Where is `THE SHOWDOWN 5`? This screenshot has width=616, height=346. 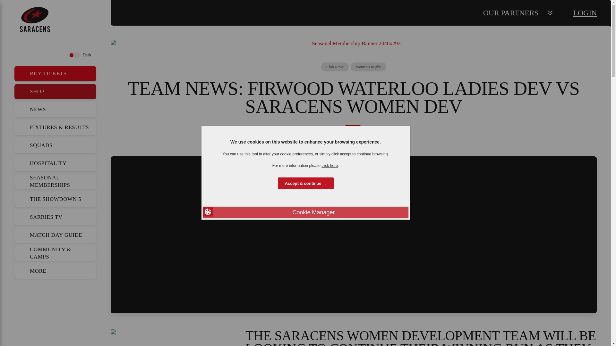
THE SHOWDOWN 5 is located at coordinates (55, 199).